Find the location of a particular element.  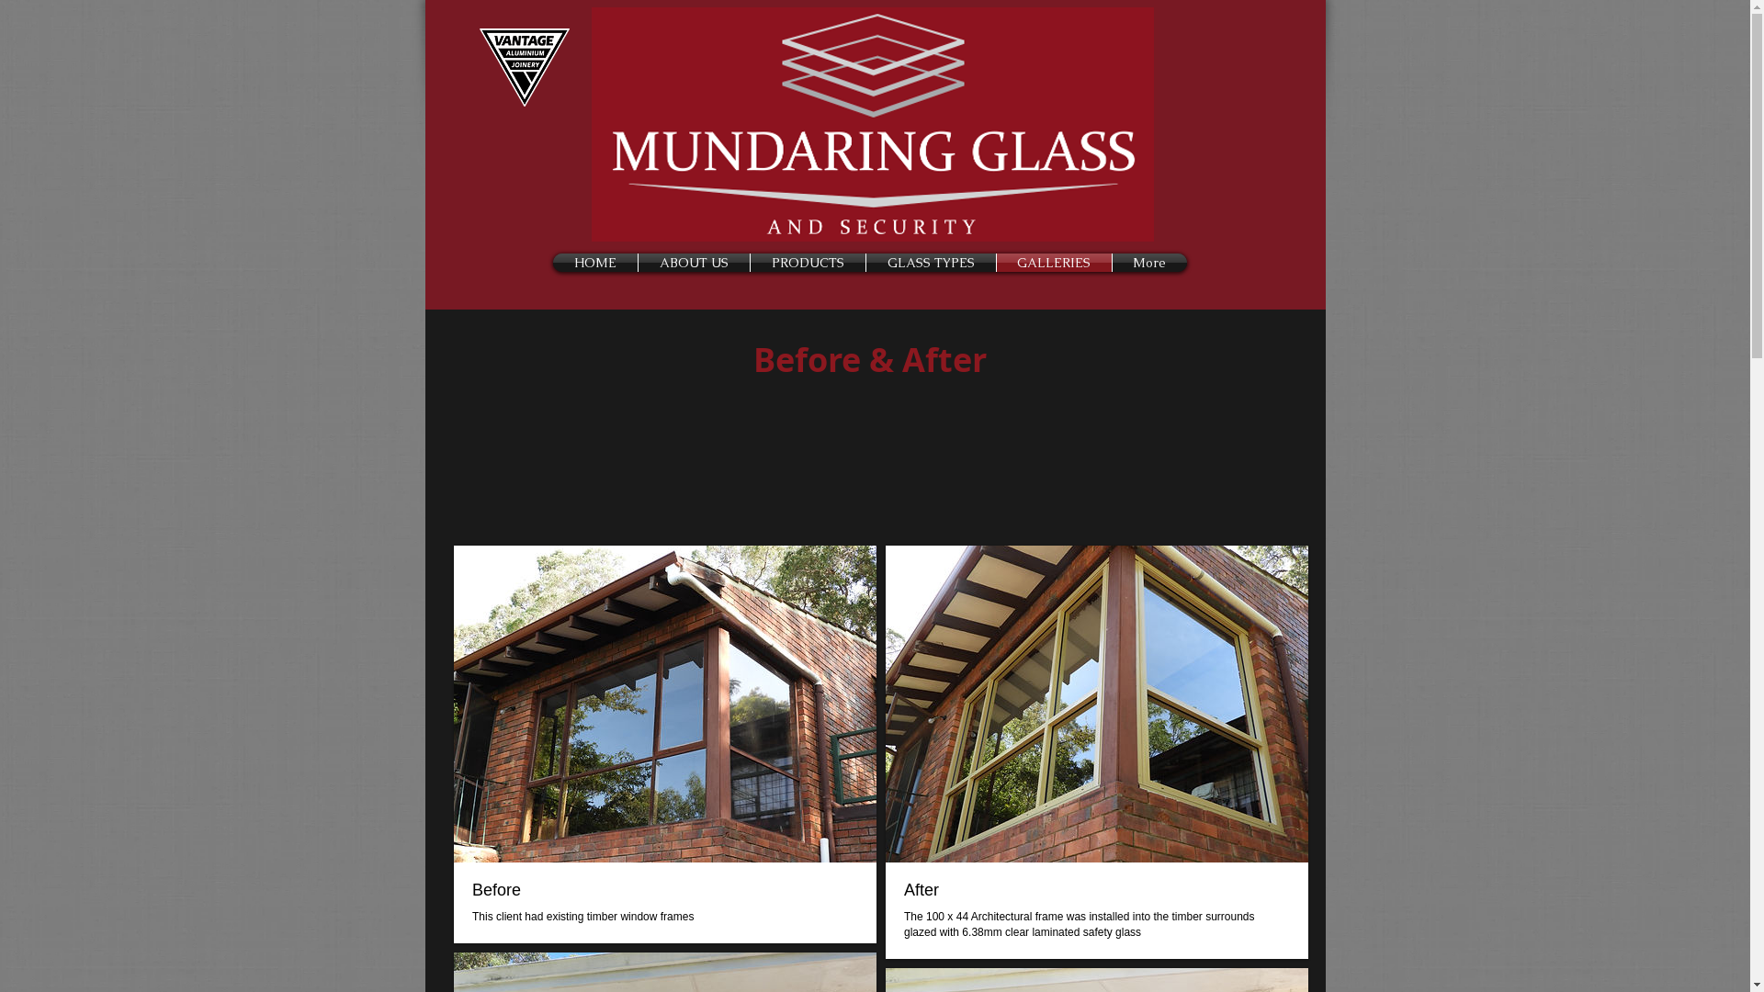

GLASS TYPES is located at coordinates (930, 263).